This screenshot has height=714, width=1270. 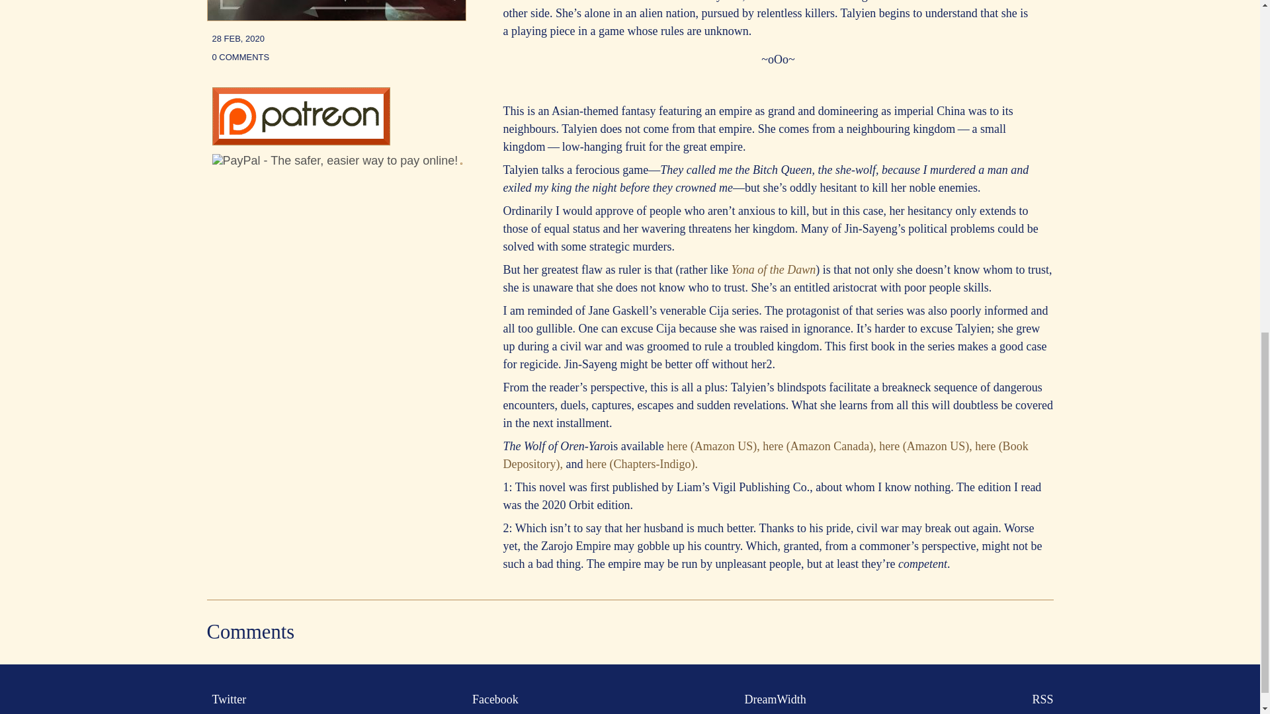 What do you see at coordinates (492, 699) in the screenshot?
I see `Facebook` at bounding box center [492, 699].